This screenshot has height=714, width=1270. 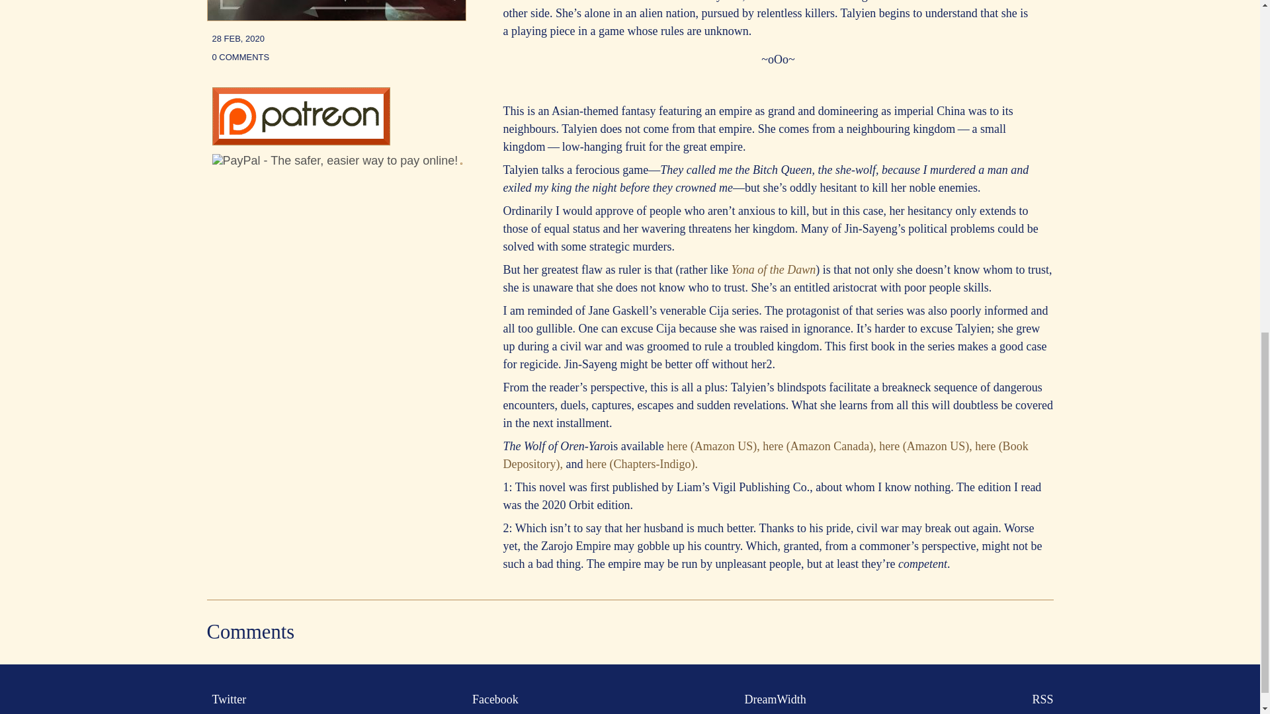 What do you see at coordinates (492, 699) in the screenshot?
I see `Facebook` at bounding box center [492, 699].